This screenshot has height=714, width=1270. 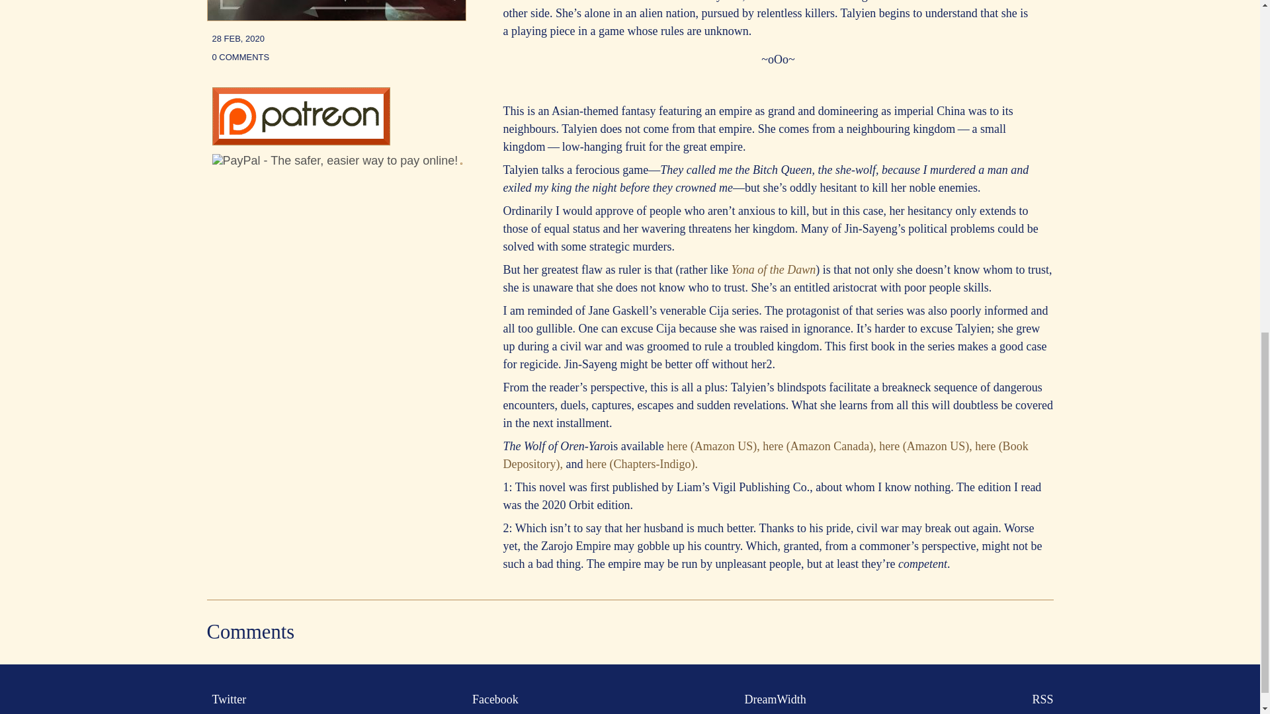 What do you see at coordinates (492, 699) in the screenshot?
I see `Facebook` at bounding box center [492, 699].